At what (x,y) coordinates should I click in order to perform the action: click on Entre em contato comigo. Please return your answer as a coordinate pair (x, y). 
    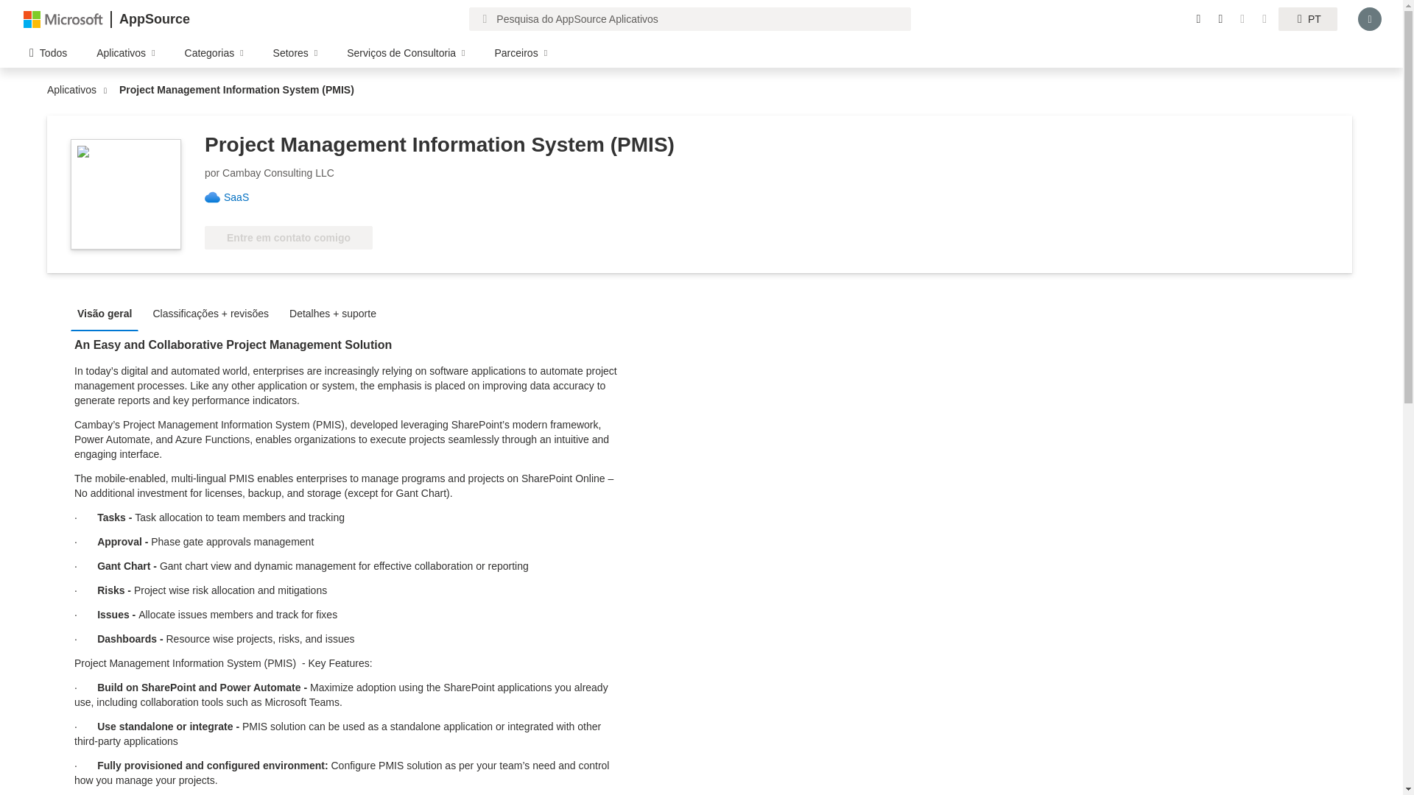
    Looking at the image, I should click on (289, 237).